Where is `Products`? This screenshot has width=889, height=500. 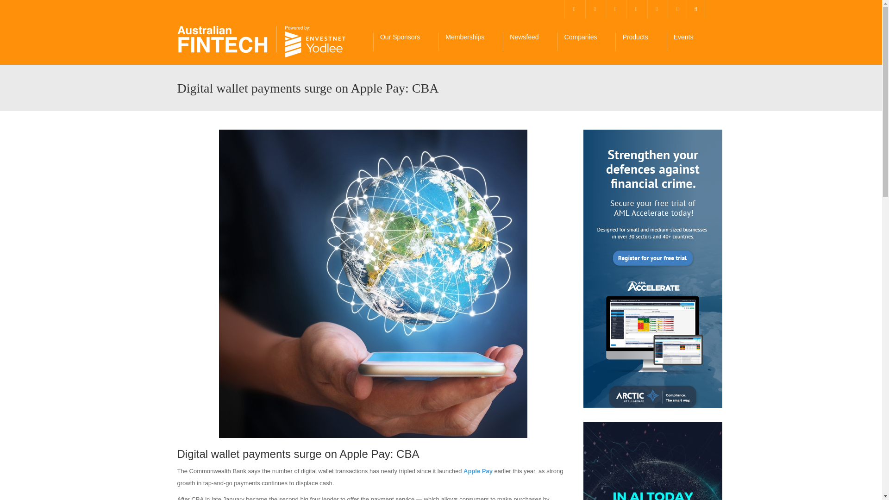 Products is located at coordinates (640, 42).